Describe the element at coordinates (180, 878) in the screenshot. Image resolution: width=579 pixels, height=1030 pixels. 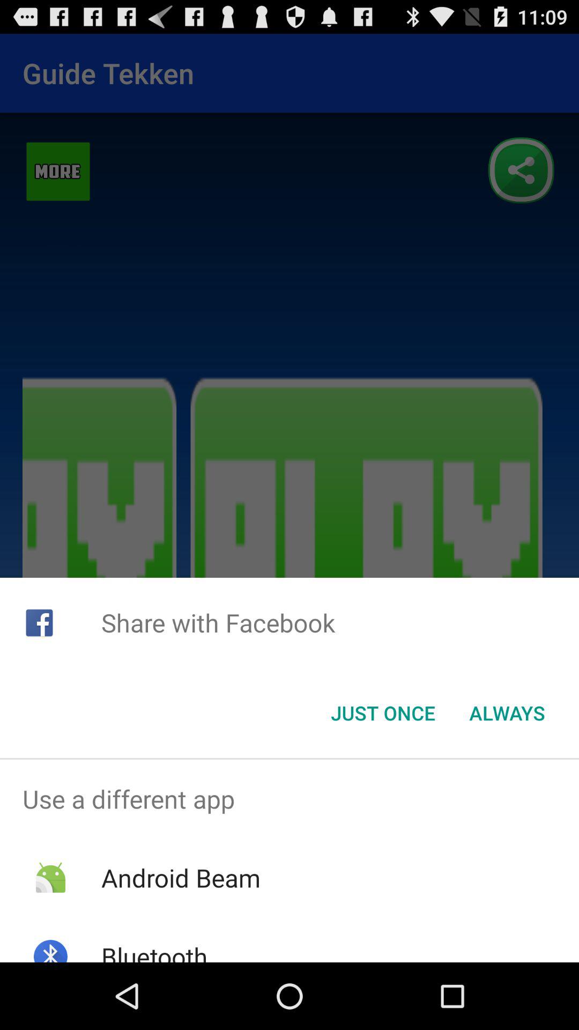
I see `swipe to the android beam item` at that location.